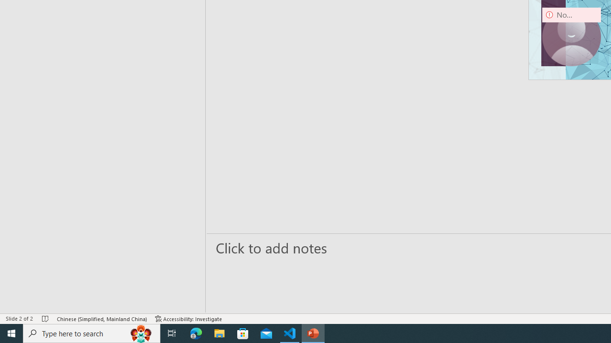  I want to click on File Explorer, so click(220, 333).